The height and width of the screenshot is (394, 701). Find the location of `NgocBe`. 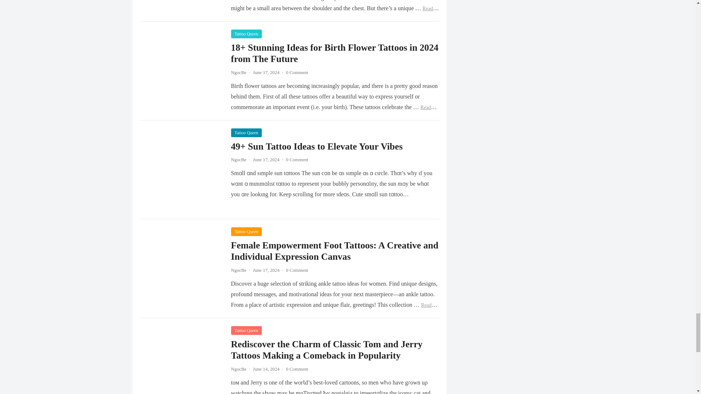

NgocBe is located at coordinates (238, 72).